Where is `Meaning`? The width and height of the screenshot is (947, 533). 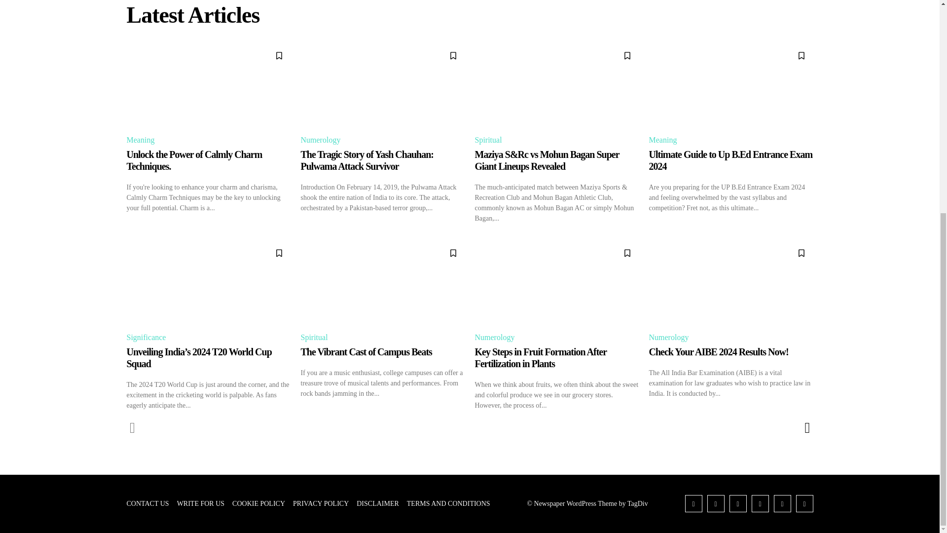 Meaning is located at coordinates (141, 140).